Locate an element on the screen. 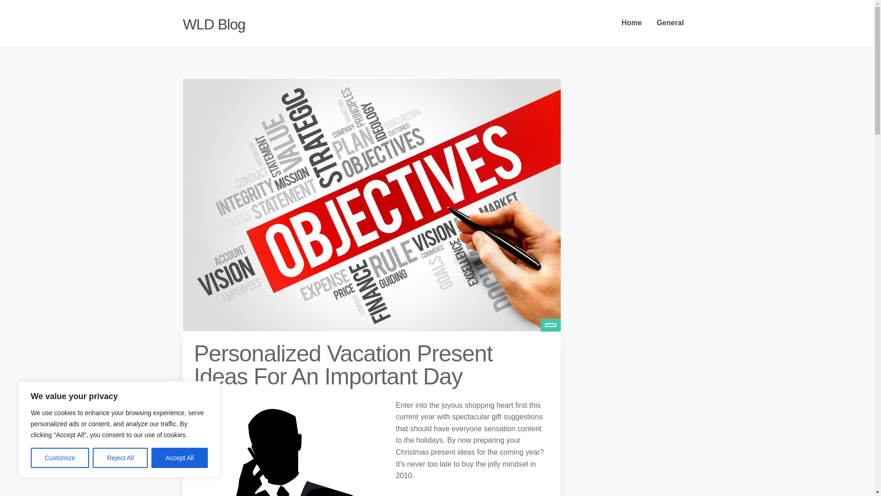  General is located at coordinates (670, 23).